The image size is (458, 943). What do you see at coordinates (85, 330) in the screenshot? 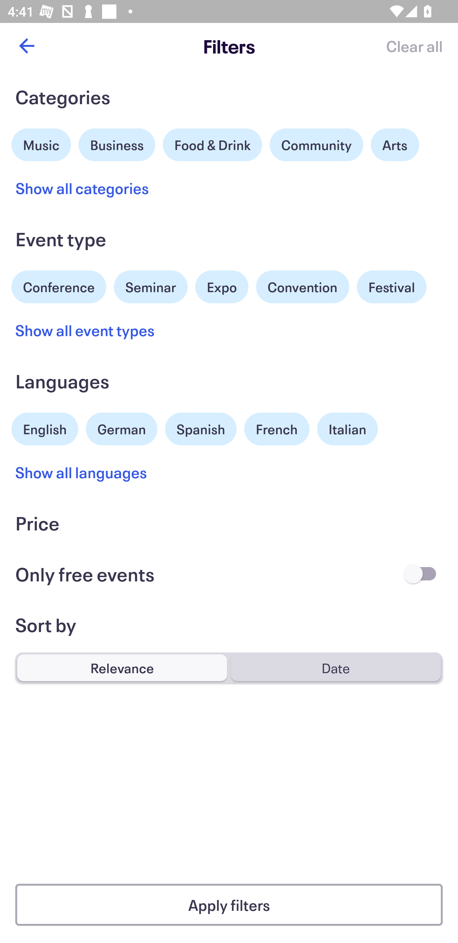
I see `Show all event types` at bounding box center [85, 330].